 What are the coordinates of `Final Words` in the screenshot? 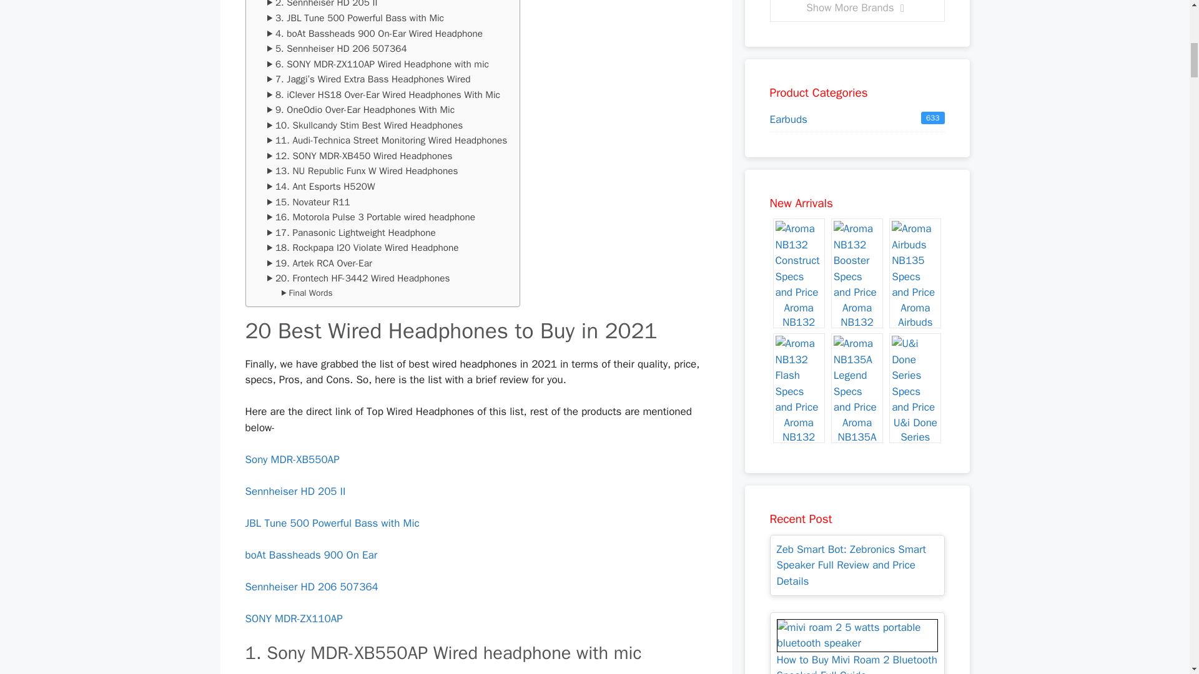 It's located at (307, 293).